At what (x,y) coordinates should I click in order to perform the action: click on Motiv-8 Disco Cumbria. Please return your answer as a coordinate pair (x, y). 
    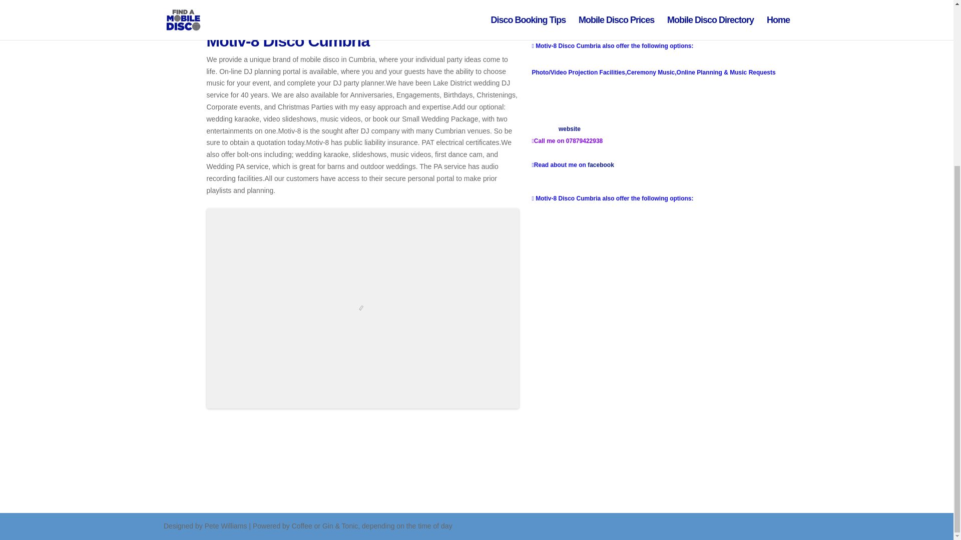
    Looking at the image, I should click on (287, 41).